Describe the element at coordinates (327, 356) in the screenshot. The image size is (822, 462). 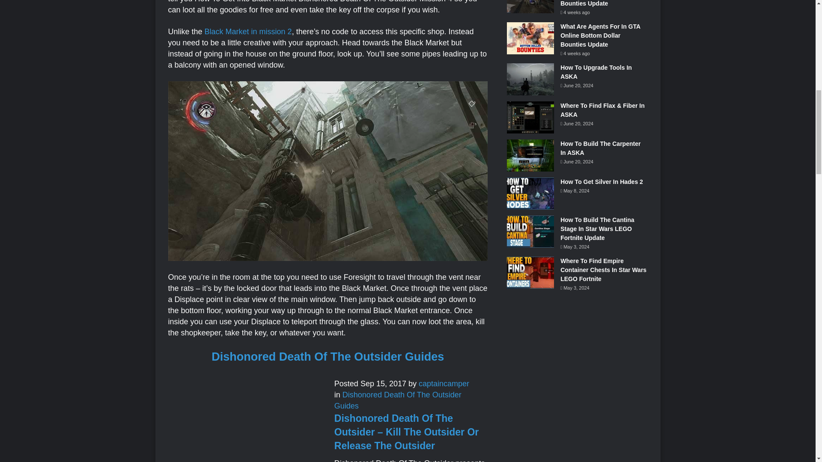
I see `Dishonored Death Of The Outsider Guides` at that location.